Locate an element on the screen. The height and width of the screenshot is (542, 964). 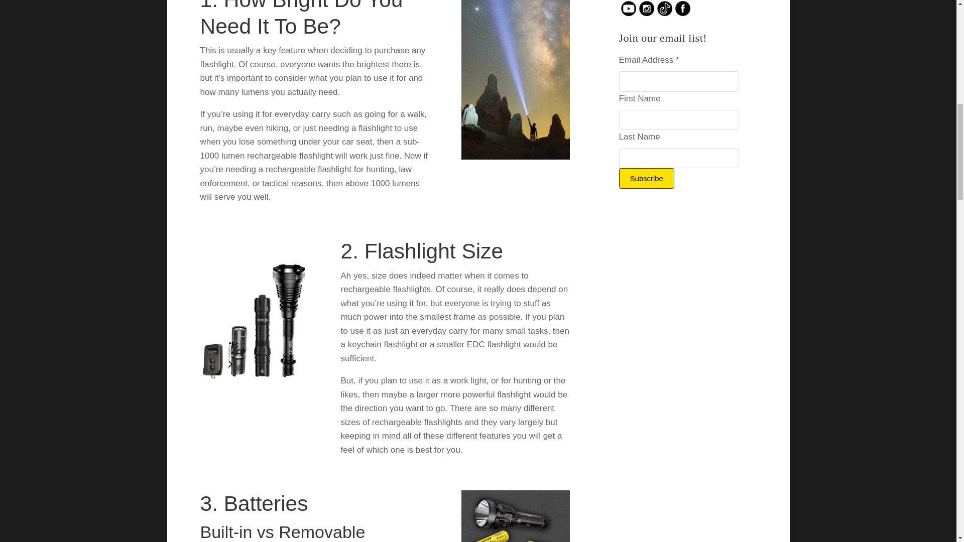
instagram is located at coordinates (646, 9).